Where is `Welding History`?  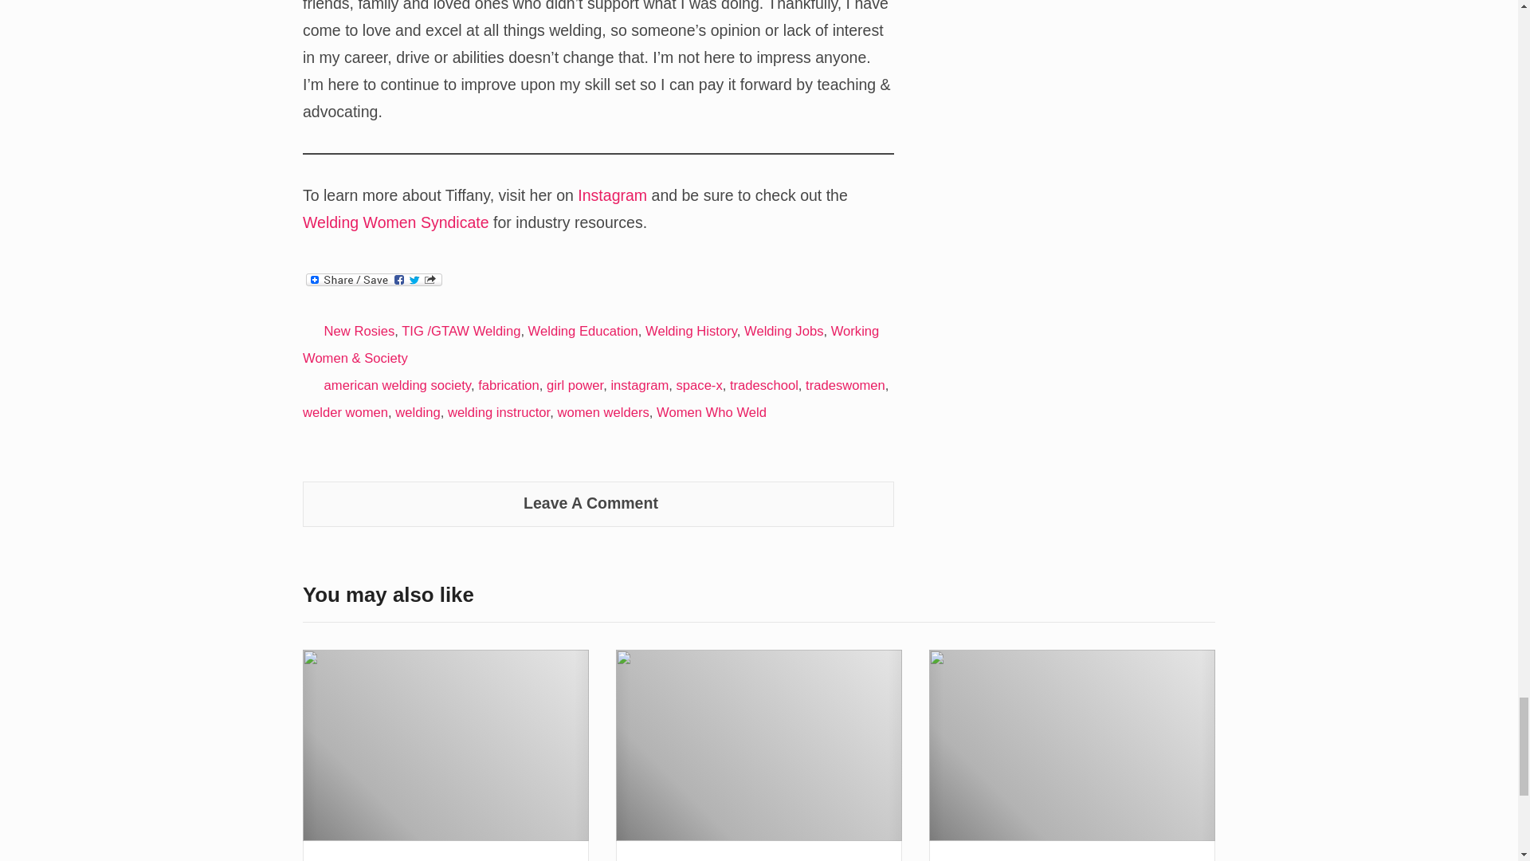
Welding History is located at coordinates (692, 332).